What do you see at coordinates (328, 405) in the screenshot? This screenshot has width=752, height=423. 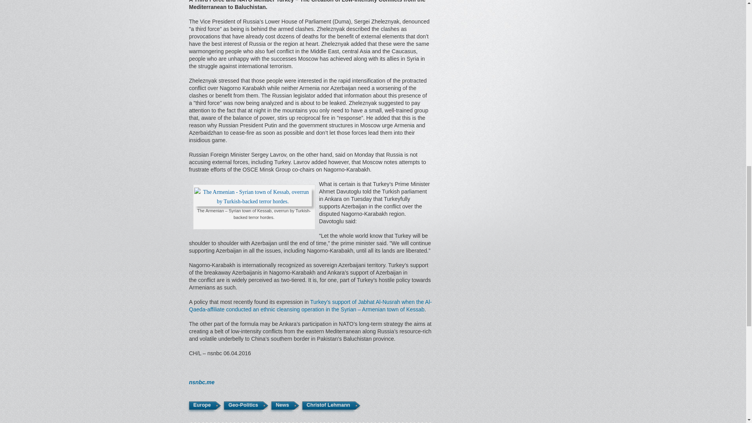 I see `Christof Lehmann` at bounding box center [328, 405].